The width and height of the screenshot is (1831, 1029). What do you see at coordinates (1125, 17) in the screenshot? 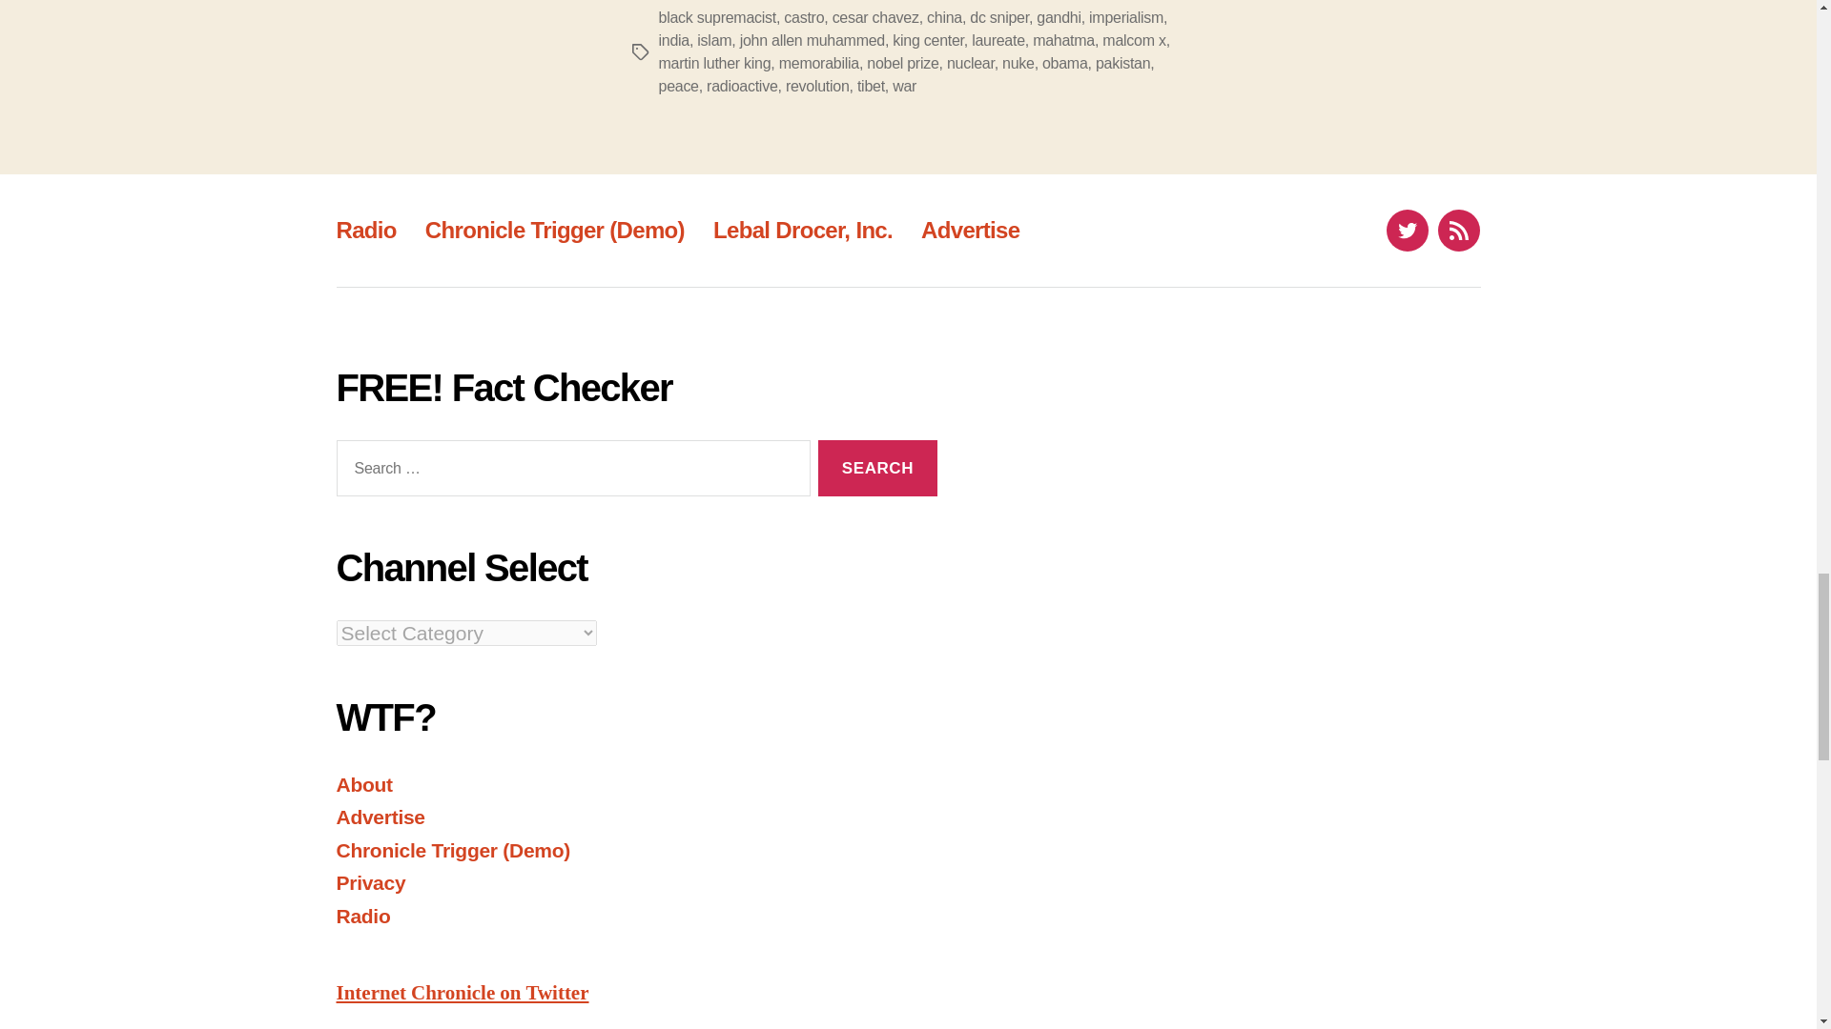
I see `imperialism` at bounding box center [1125, 17].